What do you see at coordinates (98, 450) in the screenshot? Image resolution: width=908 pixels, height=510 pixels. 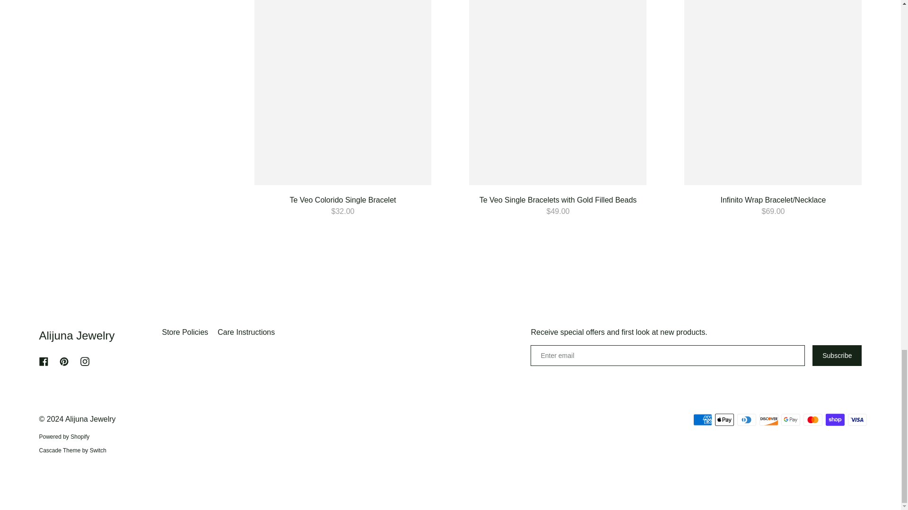 I see `Switch` at bounding box center [98, 450].